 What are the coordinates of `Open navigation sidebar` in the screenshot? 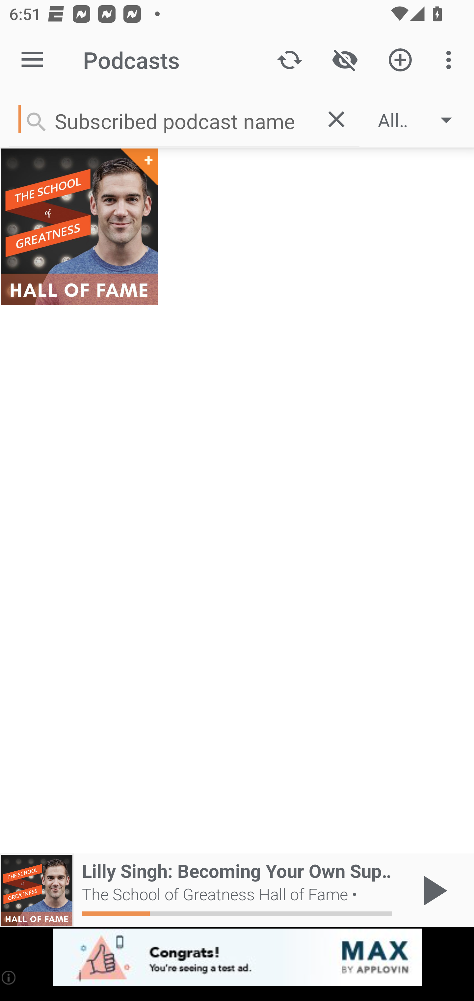 It's located at (32, 60).